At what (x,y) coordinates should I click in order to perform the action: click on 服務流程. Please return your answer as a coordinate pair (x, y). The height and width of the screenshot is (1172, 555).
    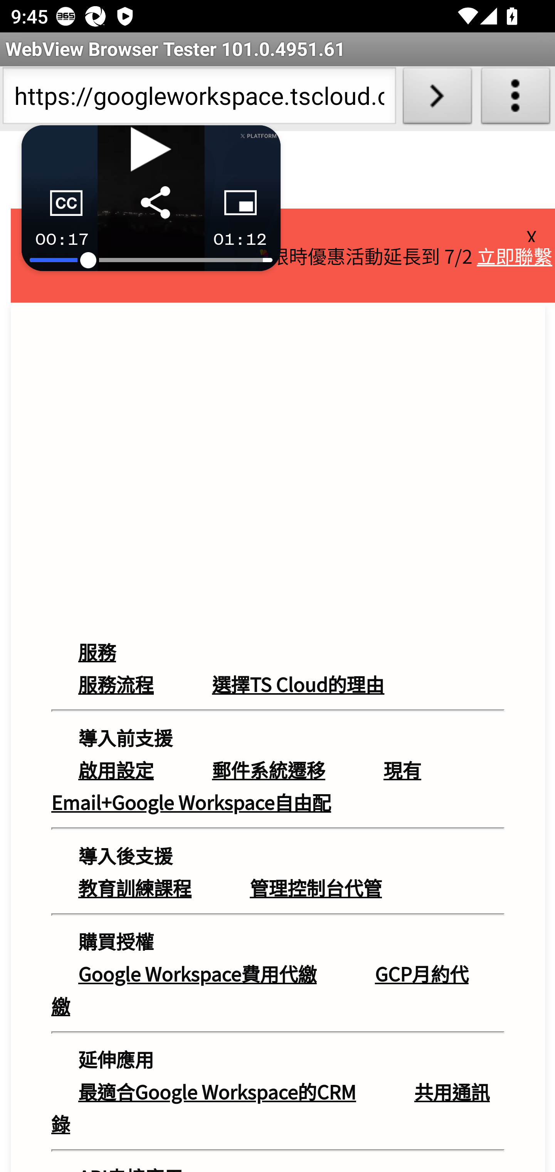
    Looking at the image, I should click on (116, 684).